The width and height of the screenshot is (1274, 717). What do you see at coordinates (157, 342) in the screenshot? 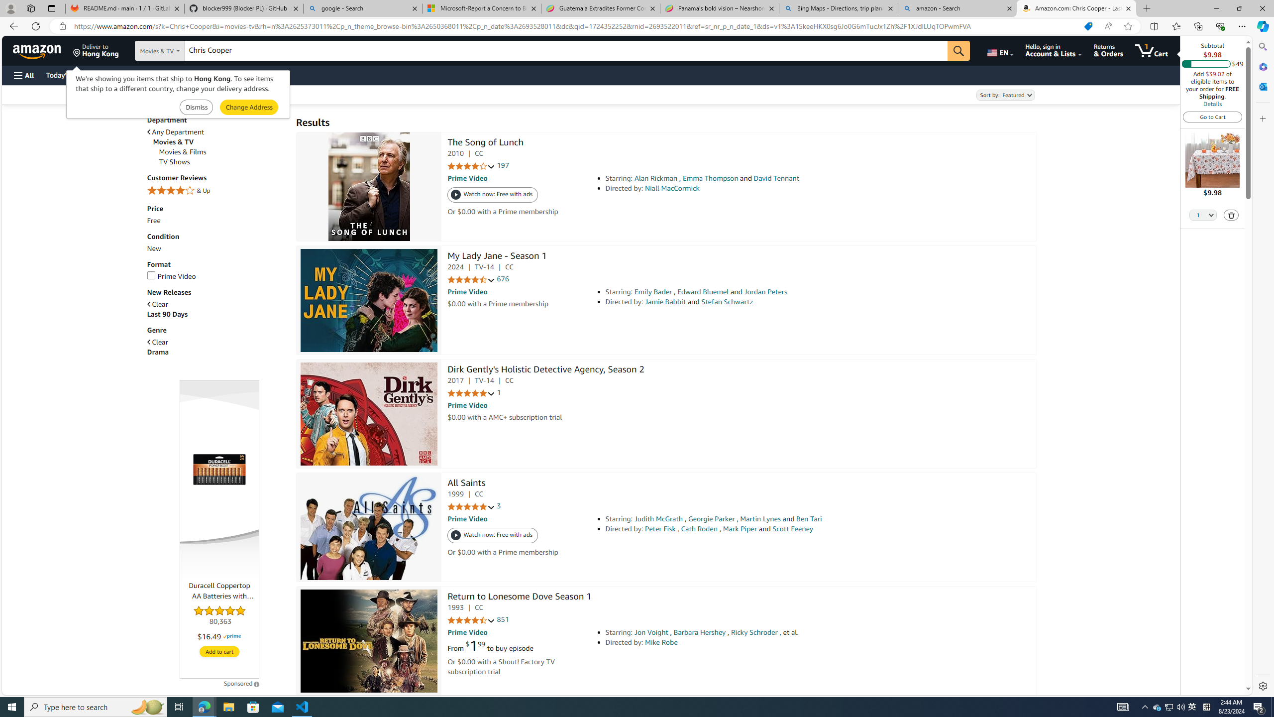
I see `Clear` at bounding box center [157, 342].